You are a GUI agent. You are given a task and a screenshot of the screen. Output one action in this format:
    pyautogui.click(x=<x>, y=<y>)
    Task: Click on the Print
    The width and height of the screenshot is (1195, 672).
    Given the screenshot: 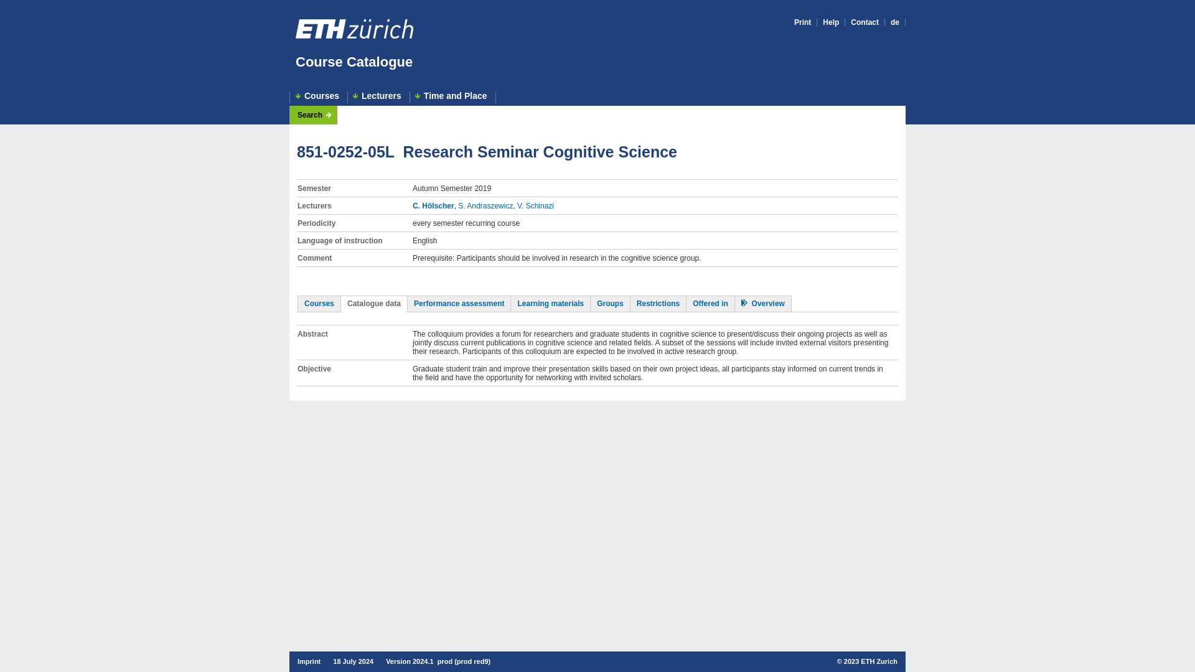 What is the action you would take?
    pyautogui.click(x=803, y=22)
    